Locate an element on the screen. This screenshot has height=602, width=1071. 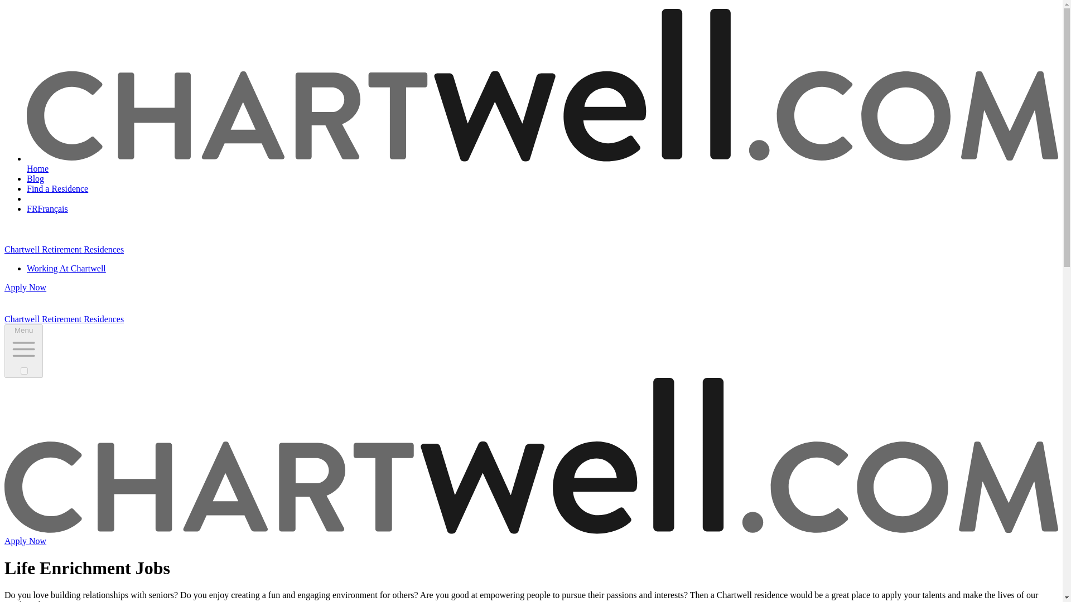
Menu is located at coordinates (23, 351).